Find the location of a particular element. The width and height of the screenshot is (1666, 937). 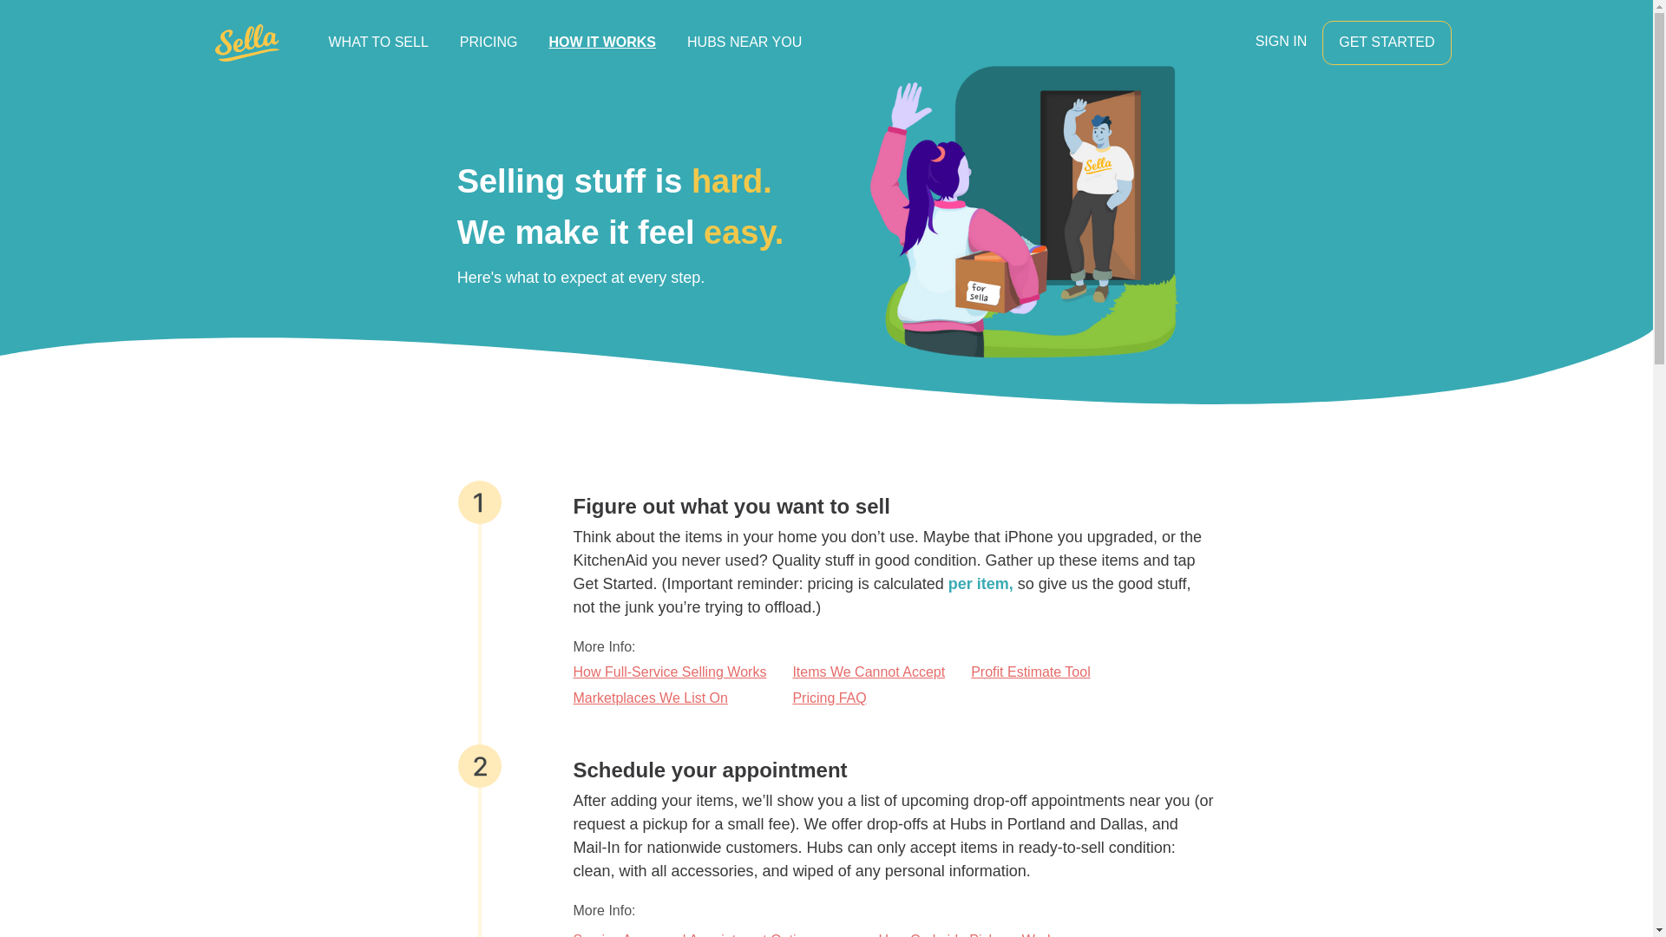

HUBS NEAR YOU is located at coordinates (744, 43).